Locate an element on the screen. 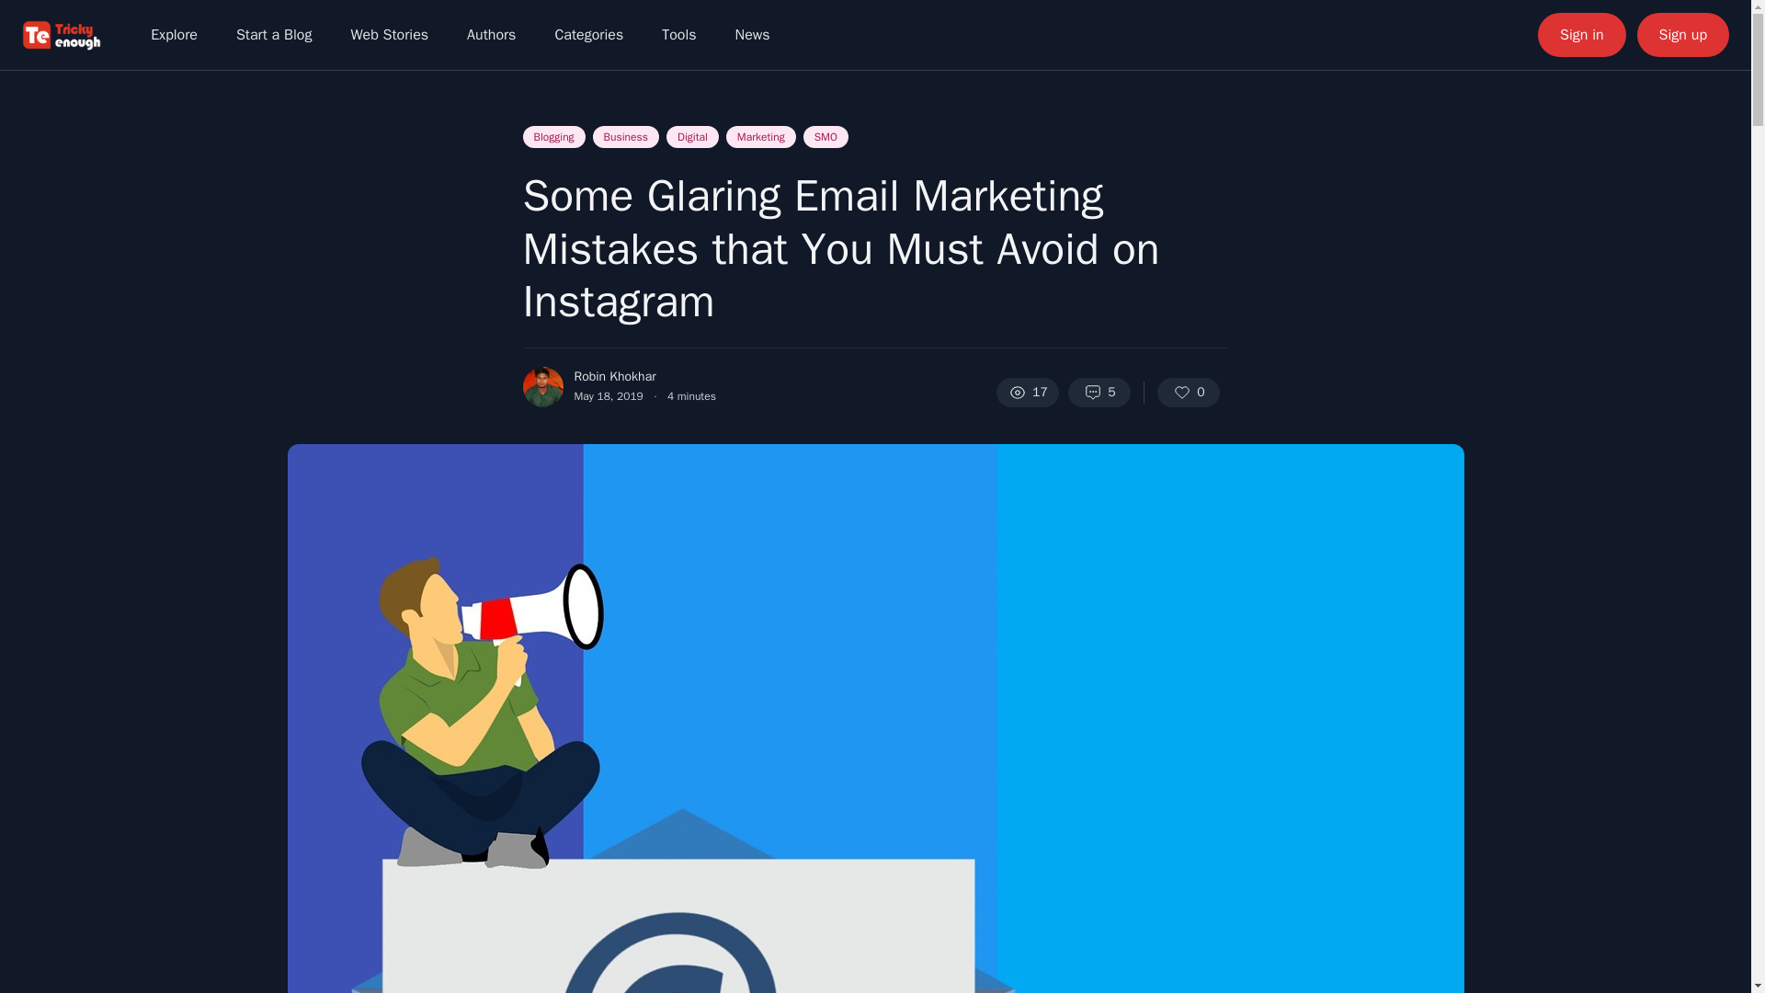 This screenshot has height=993, width=1765. Sign up is located at coordinates (1683, 35).